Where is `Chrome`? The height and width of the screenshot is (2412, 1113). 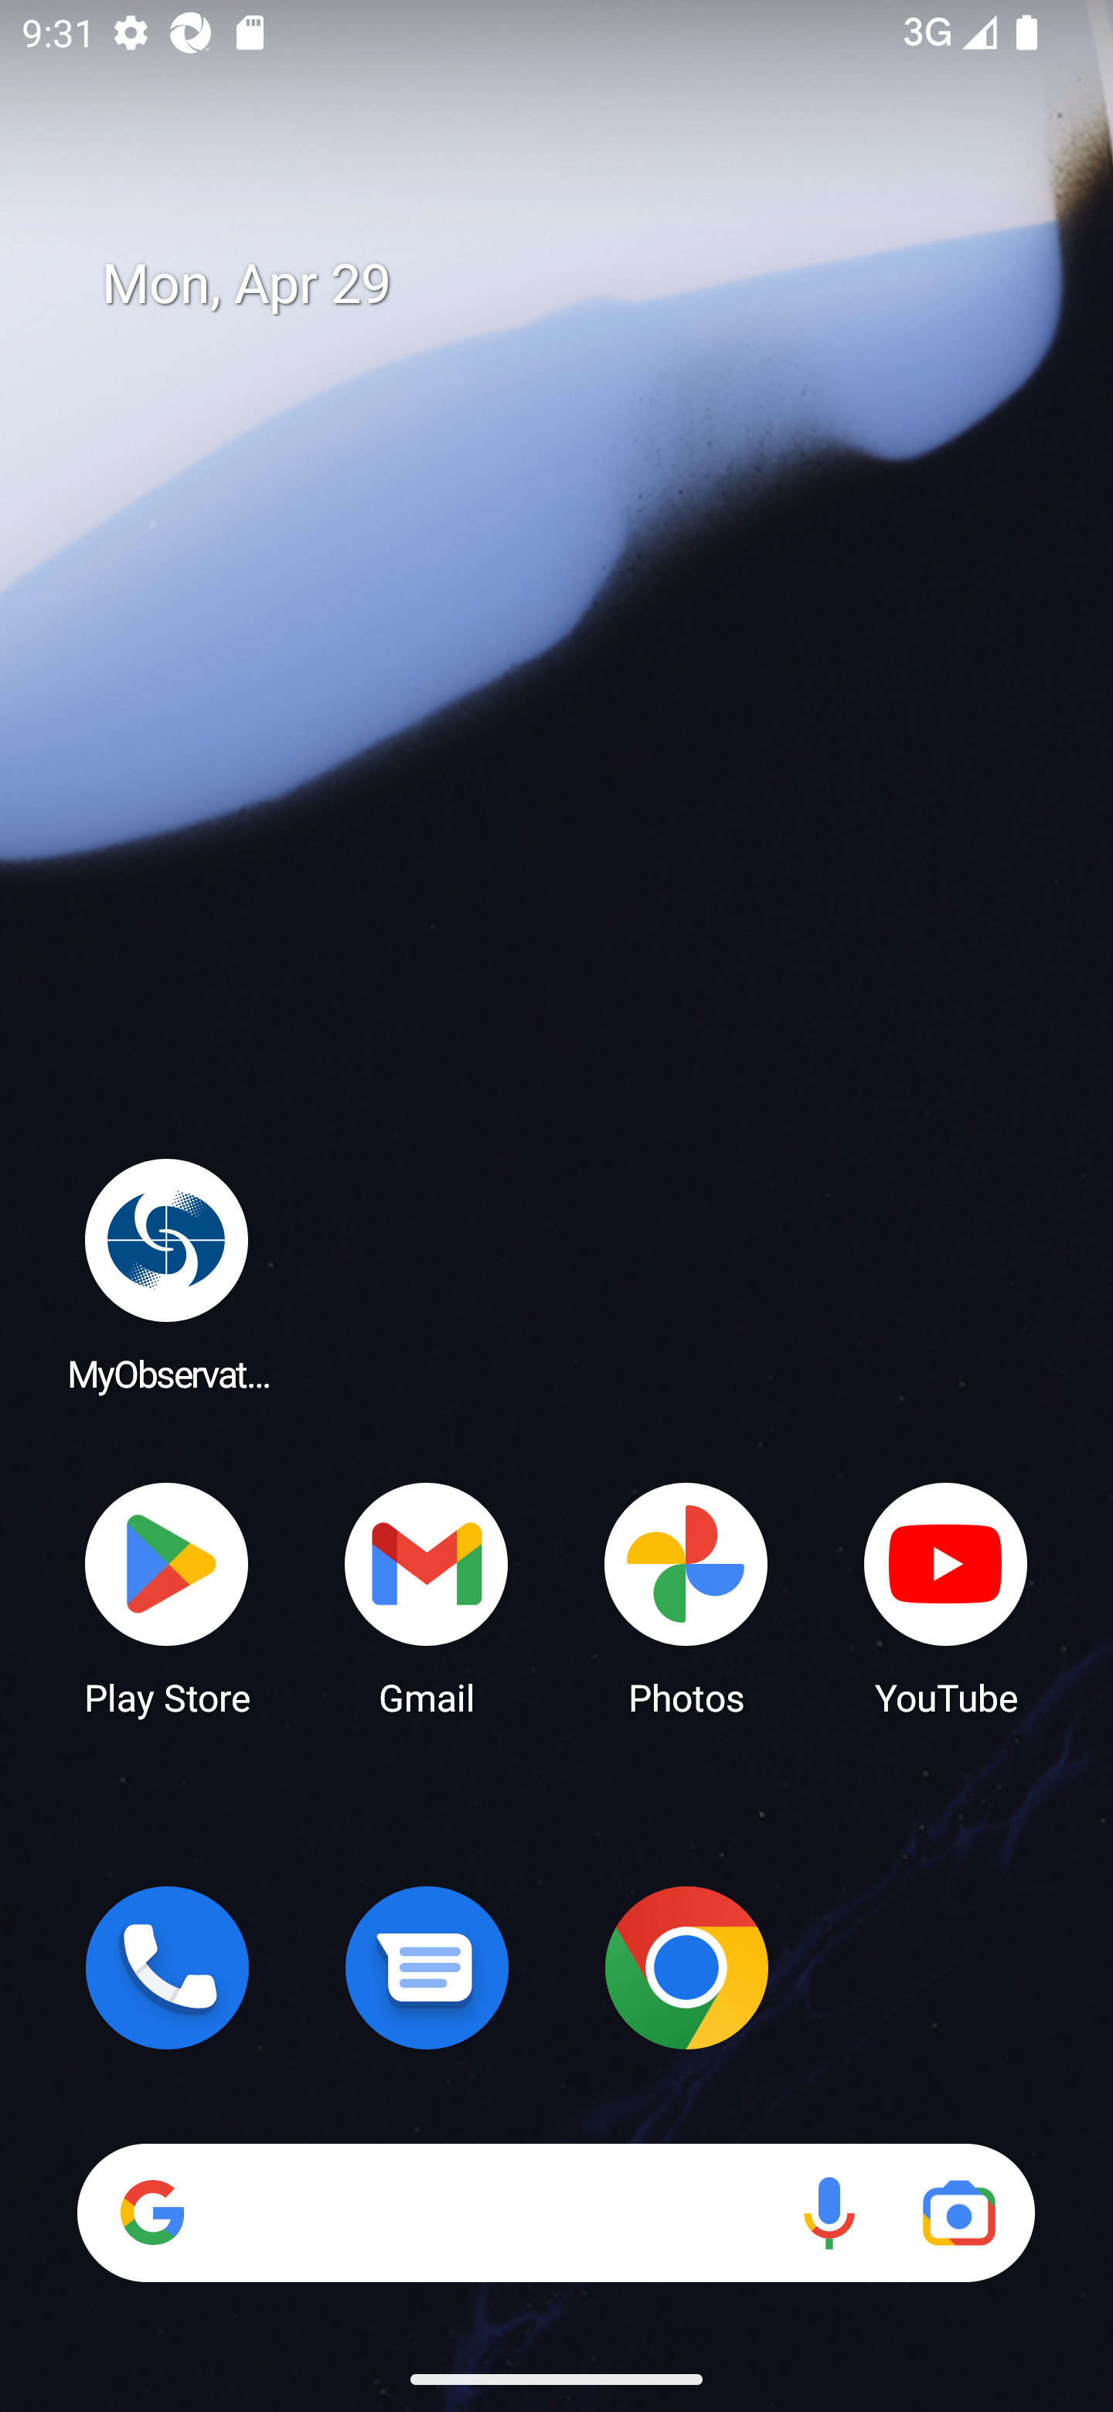
Chrome is located at coordinates (686, 1967).